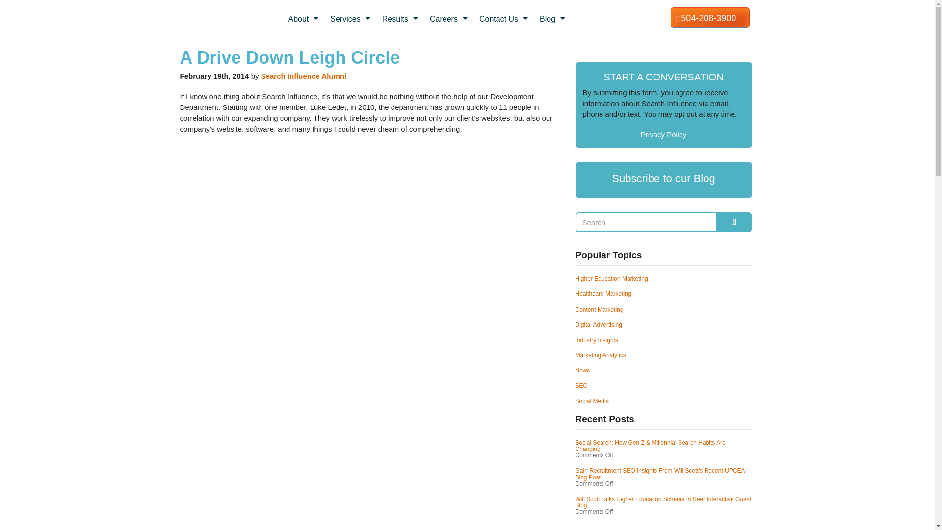 This screenshot has width=942, height=530. What do you see at coordinates (351, 19) in the screenshot?
I see `Services` at bounding box center [351, 19].